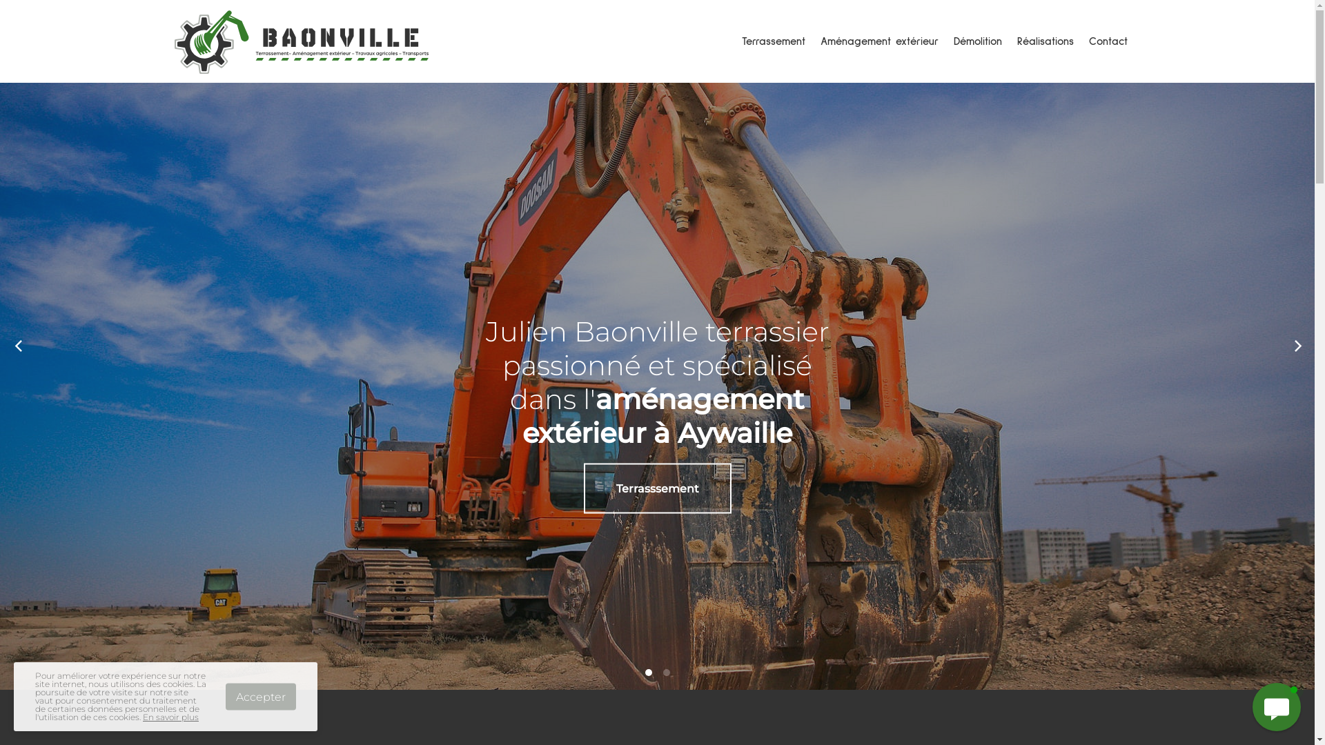 The height and width of the screenshot is (745, 1325). What do you see at coordinates (658, 488) in the screenshot?
I see `Terrasssement` at bounding box center [658, 488].